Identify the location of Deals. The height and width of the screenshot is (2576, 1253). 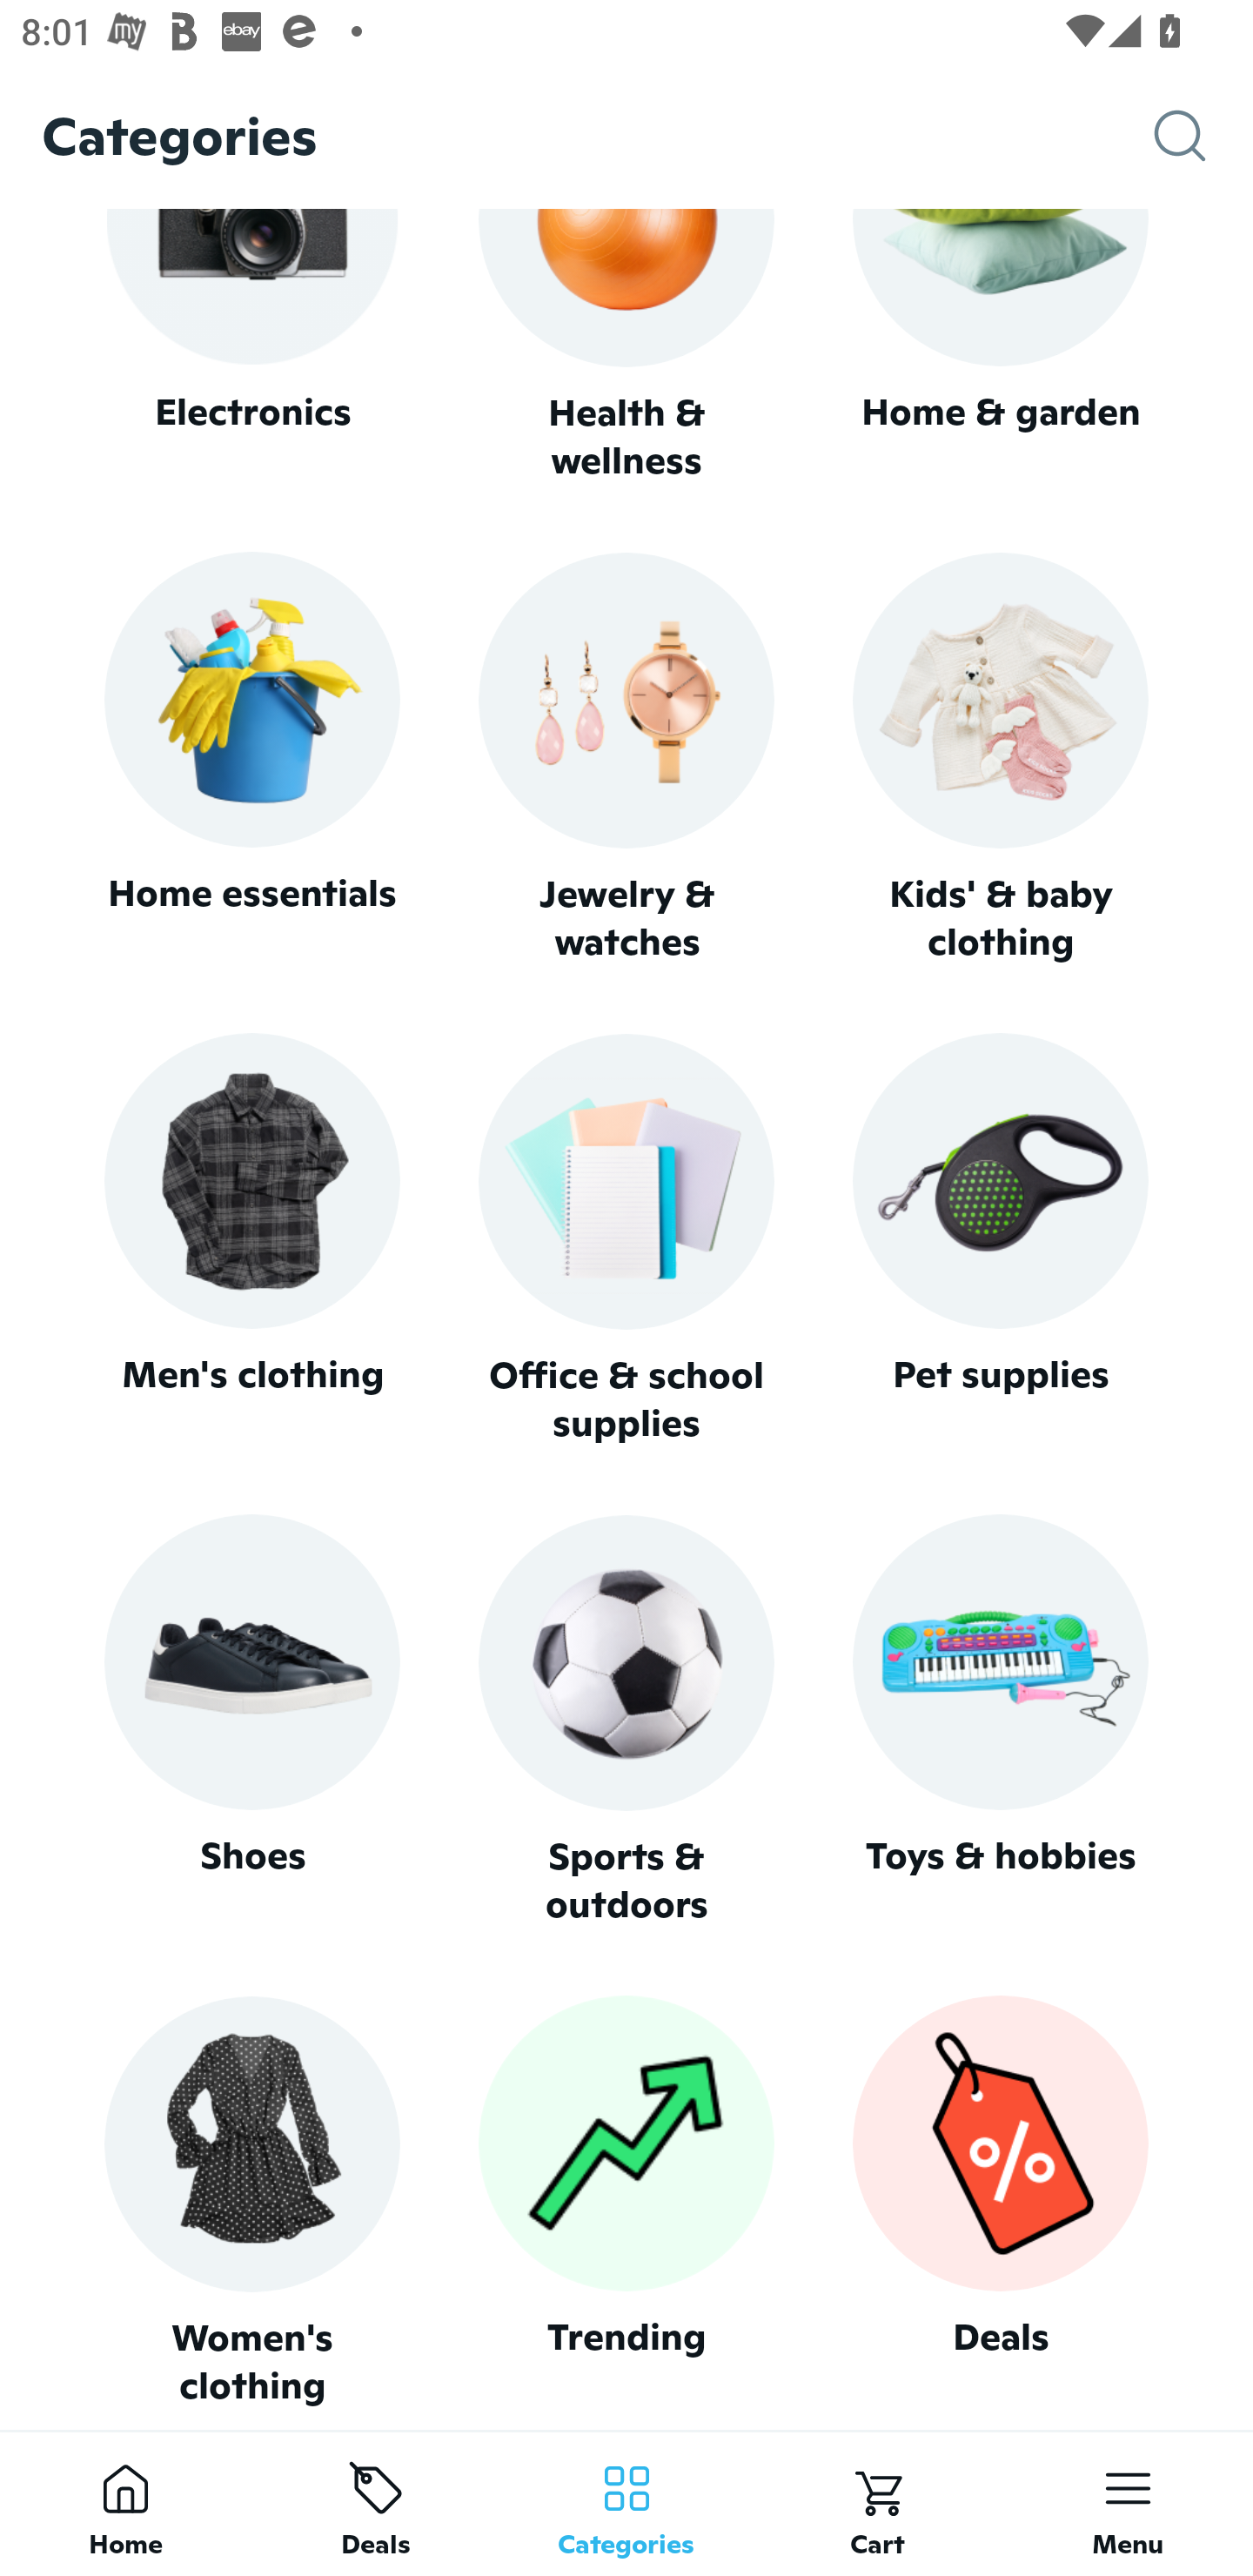
(1001, 2202).